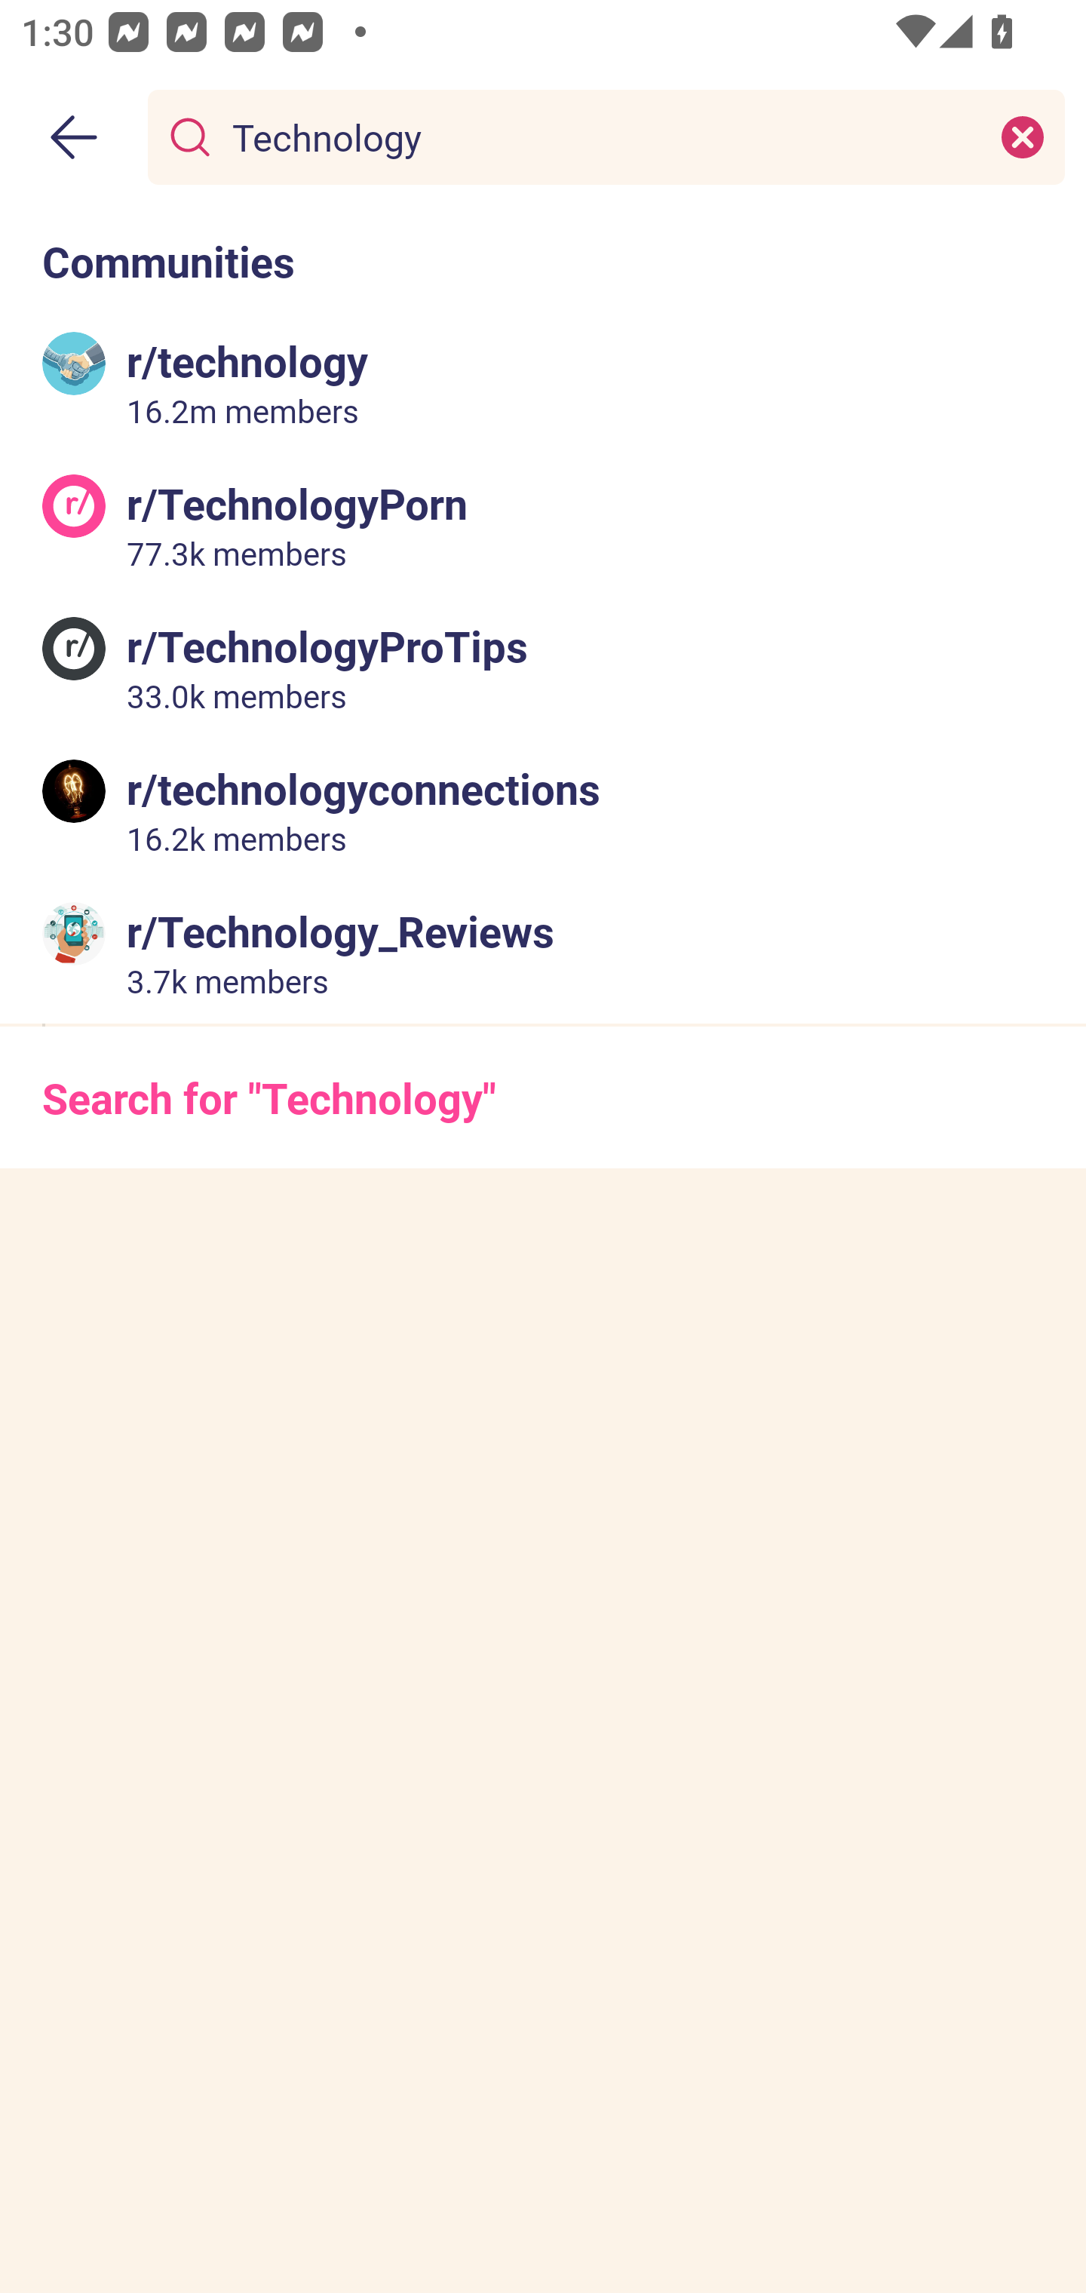 The height and width of the screenshot is (2293, 1086). I want to click on r/technology 16.2m members 16.2 million members, so click(543, 382).